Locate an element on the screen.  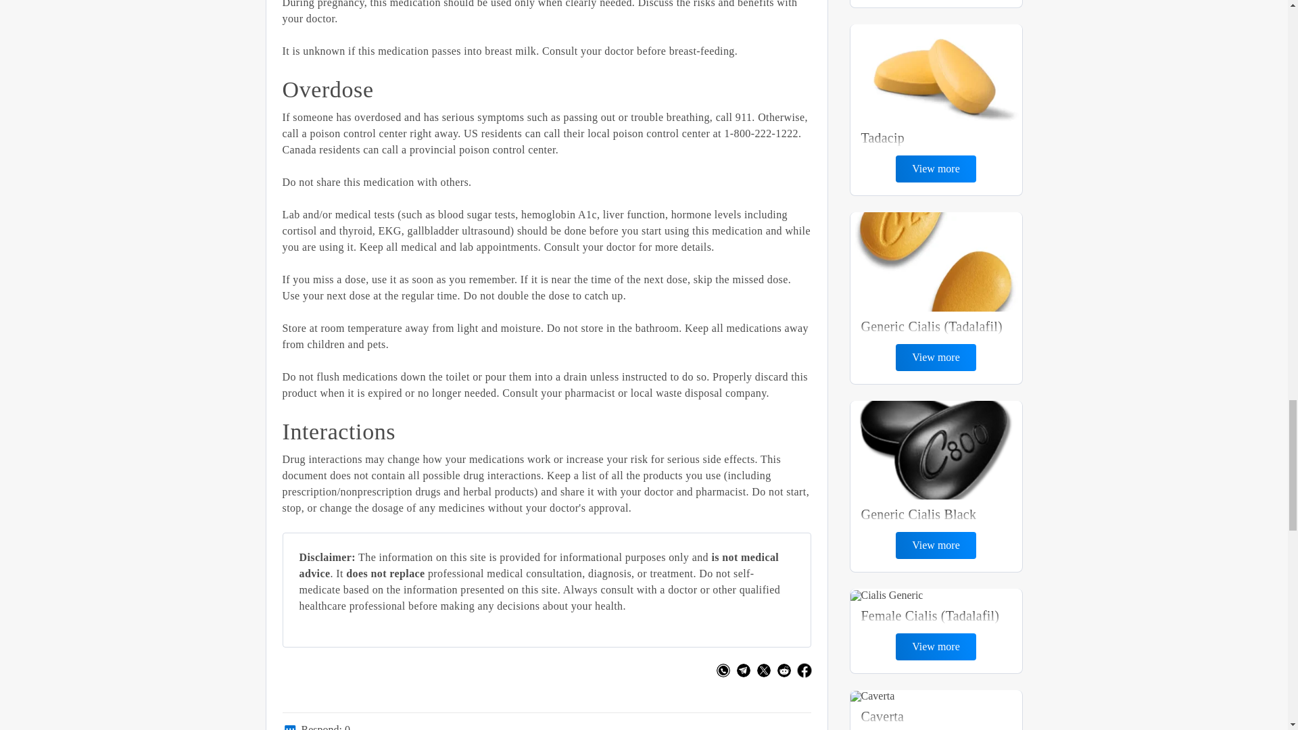
Share on Twitter is located at coordinates (764, 671).